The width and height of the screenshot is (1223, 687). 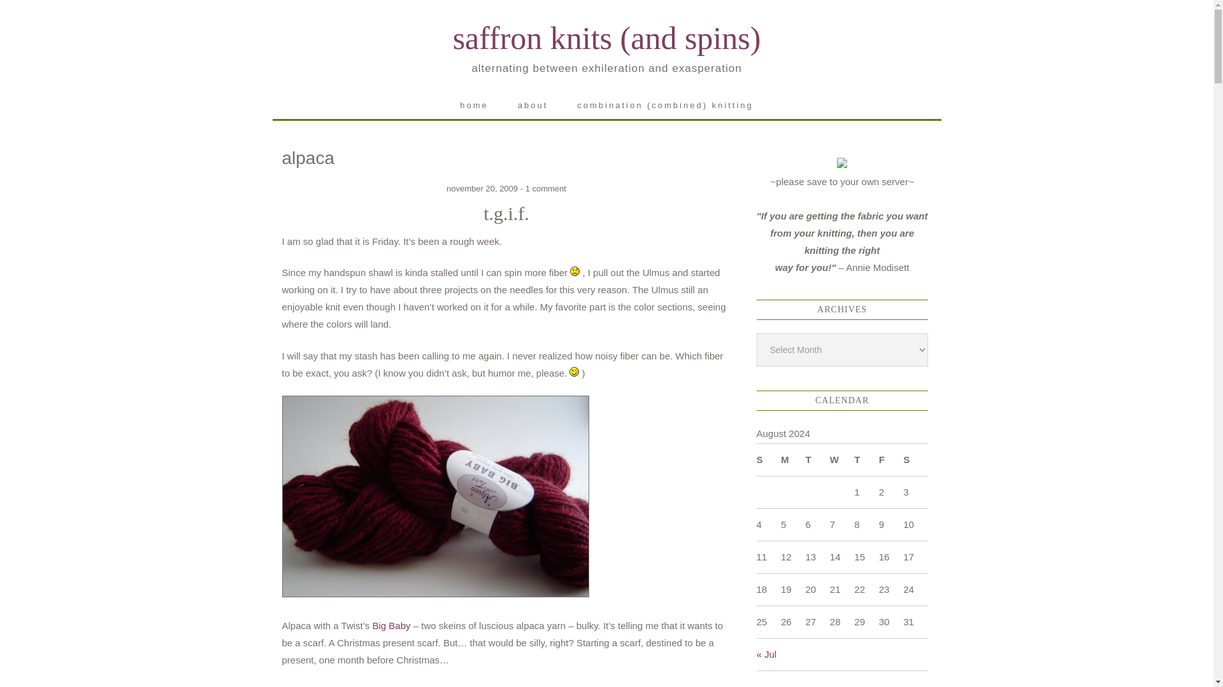 I want to click on Comment on t.g.i.f., so click(x=545, y=188).